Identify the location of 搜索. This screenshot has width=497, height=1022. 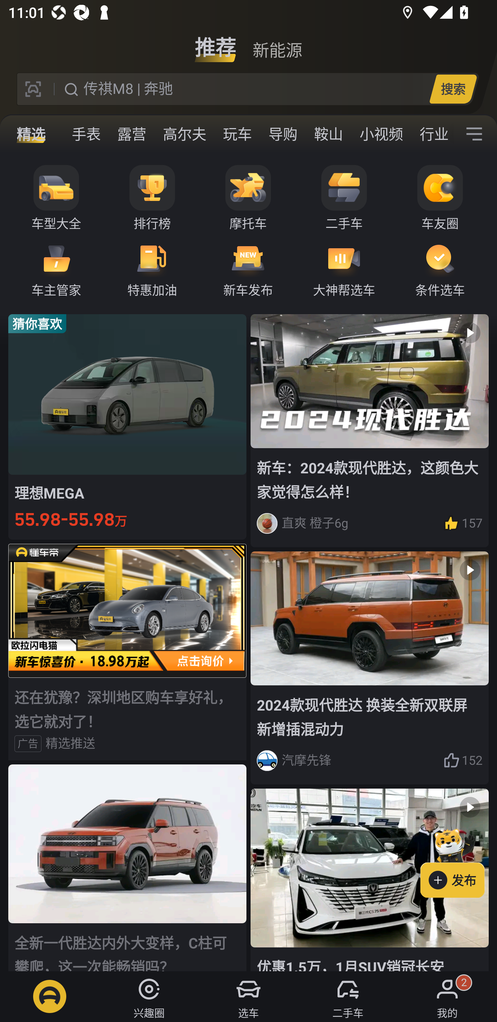
(453, 89).